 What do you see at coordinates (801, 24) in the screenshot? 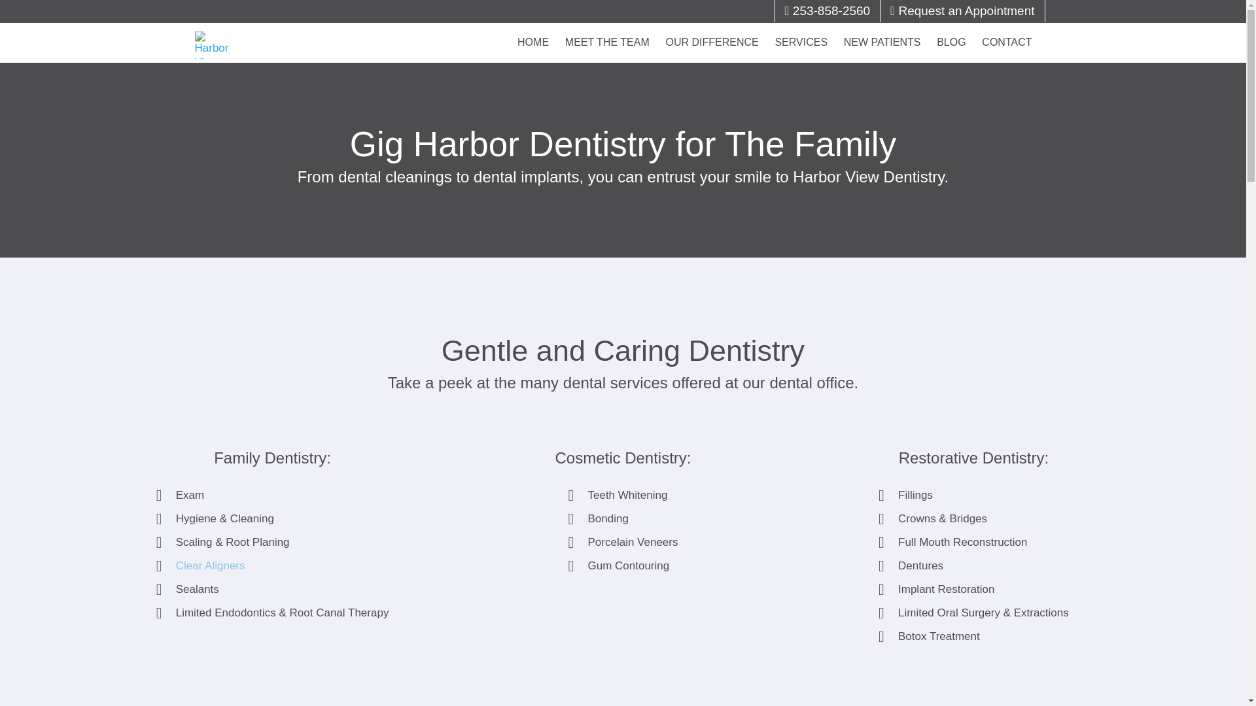
I see `SERVICES` at bounding box center [801, 24].